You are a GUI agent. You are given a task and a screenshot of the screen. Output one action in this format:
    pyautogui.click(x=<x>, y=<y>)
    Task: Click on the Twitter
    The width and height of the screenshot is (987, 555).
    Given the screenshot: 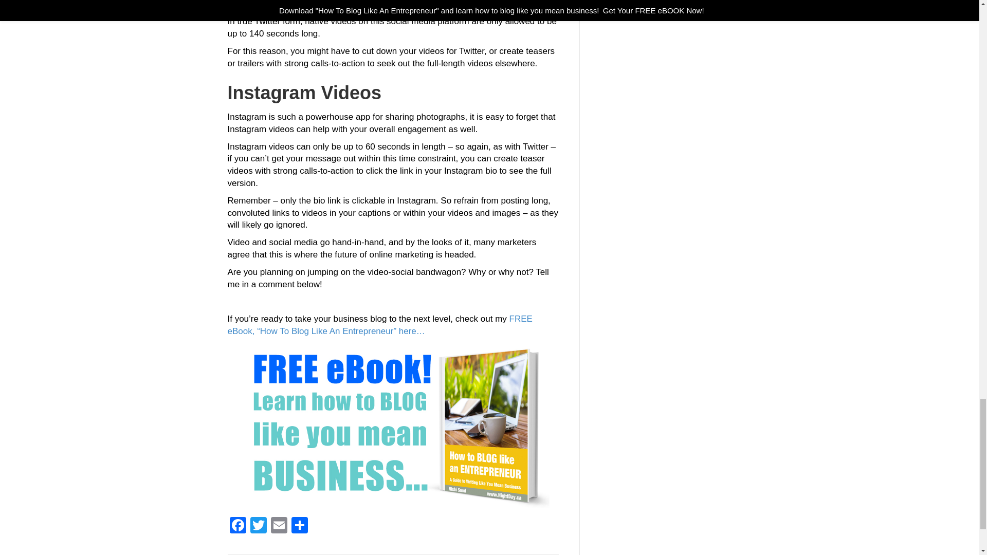 What is the action you would take?
    pyautogui.click(x=258, y=526)
    